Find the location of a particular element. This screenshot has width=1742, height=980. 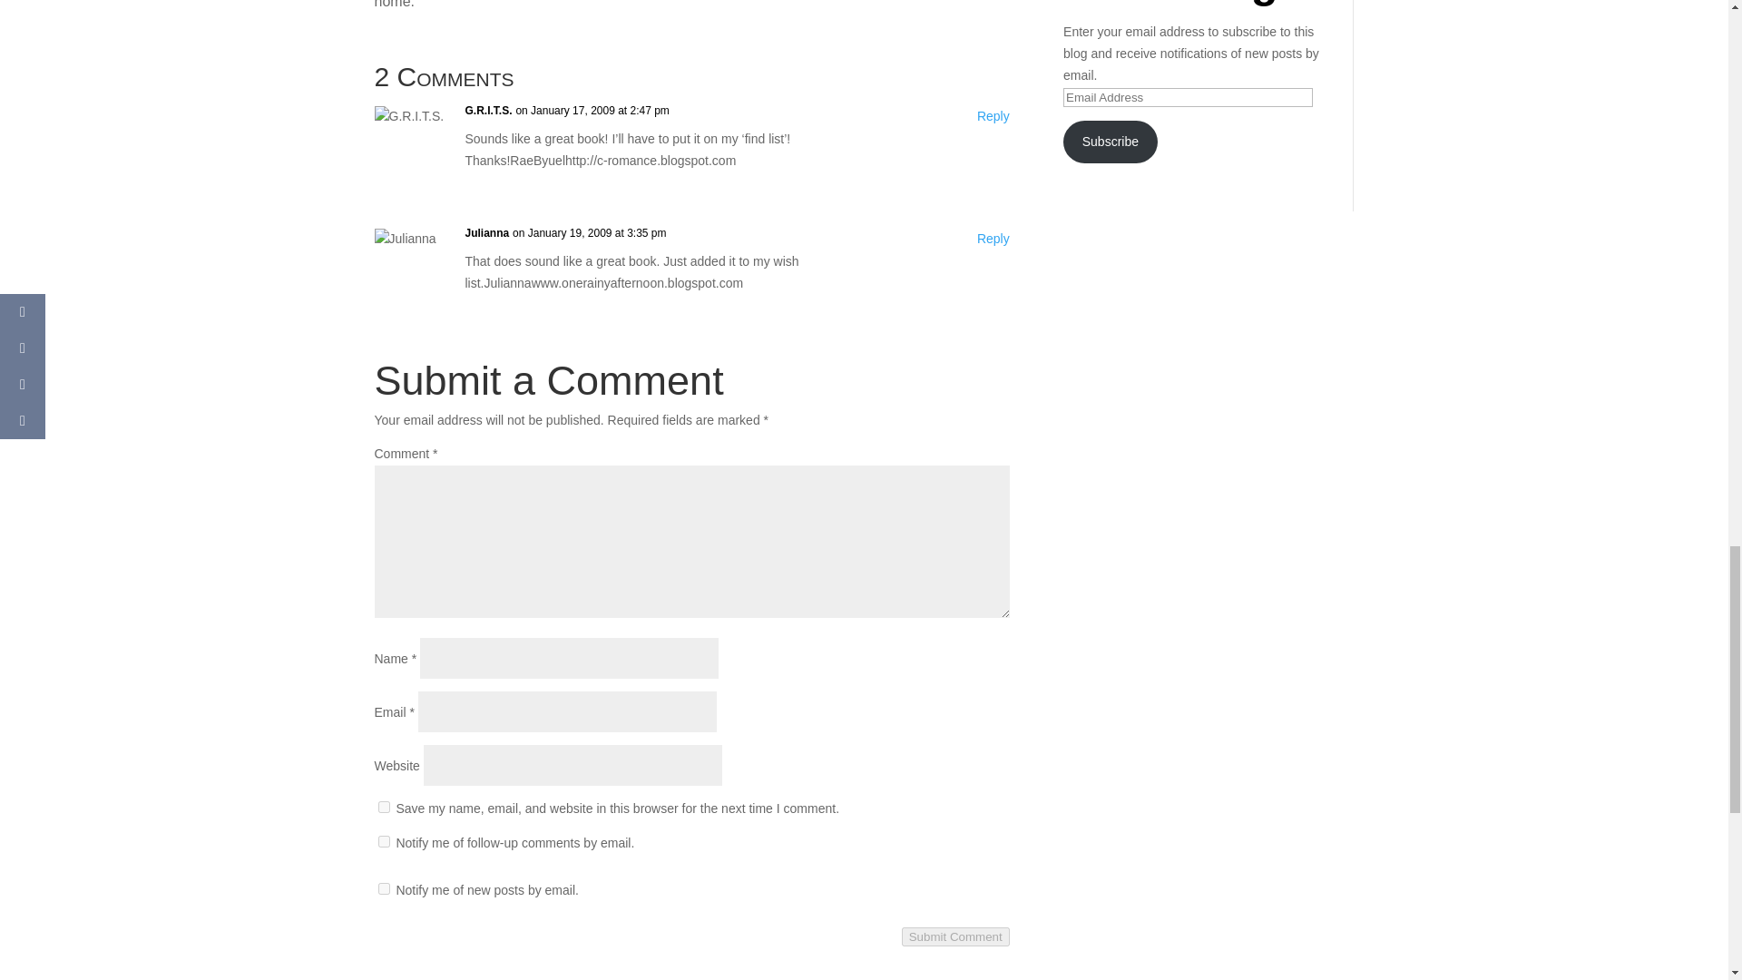

subscribe is located at coordinates (383, 889).